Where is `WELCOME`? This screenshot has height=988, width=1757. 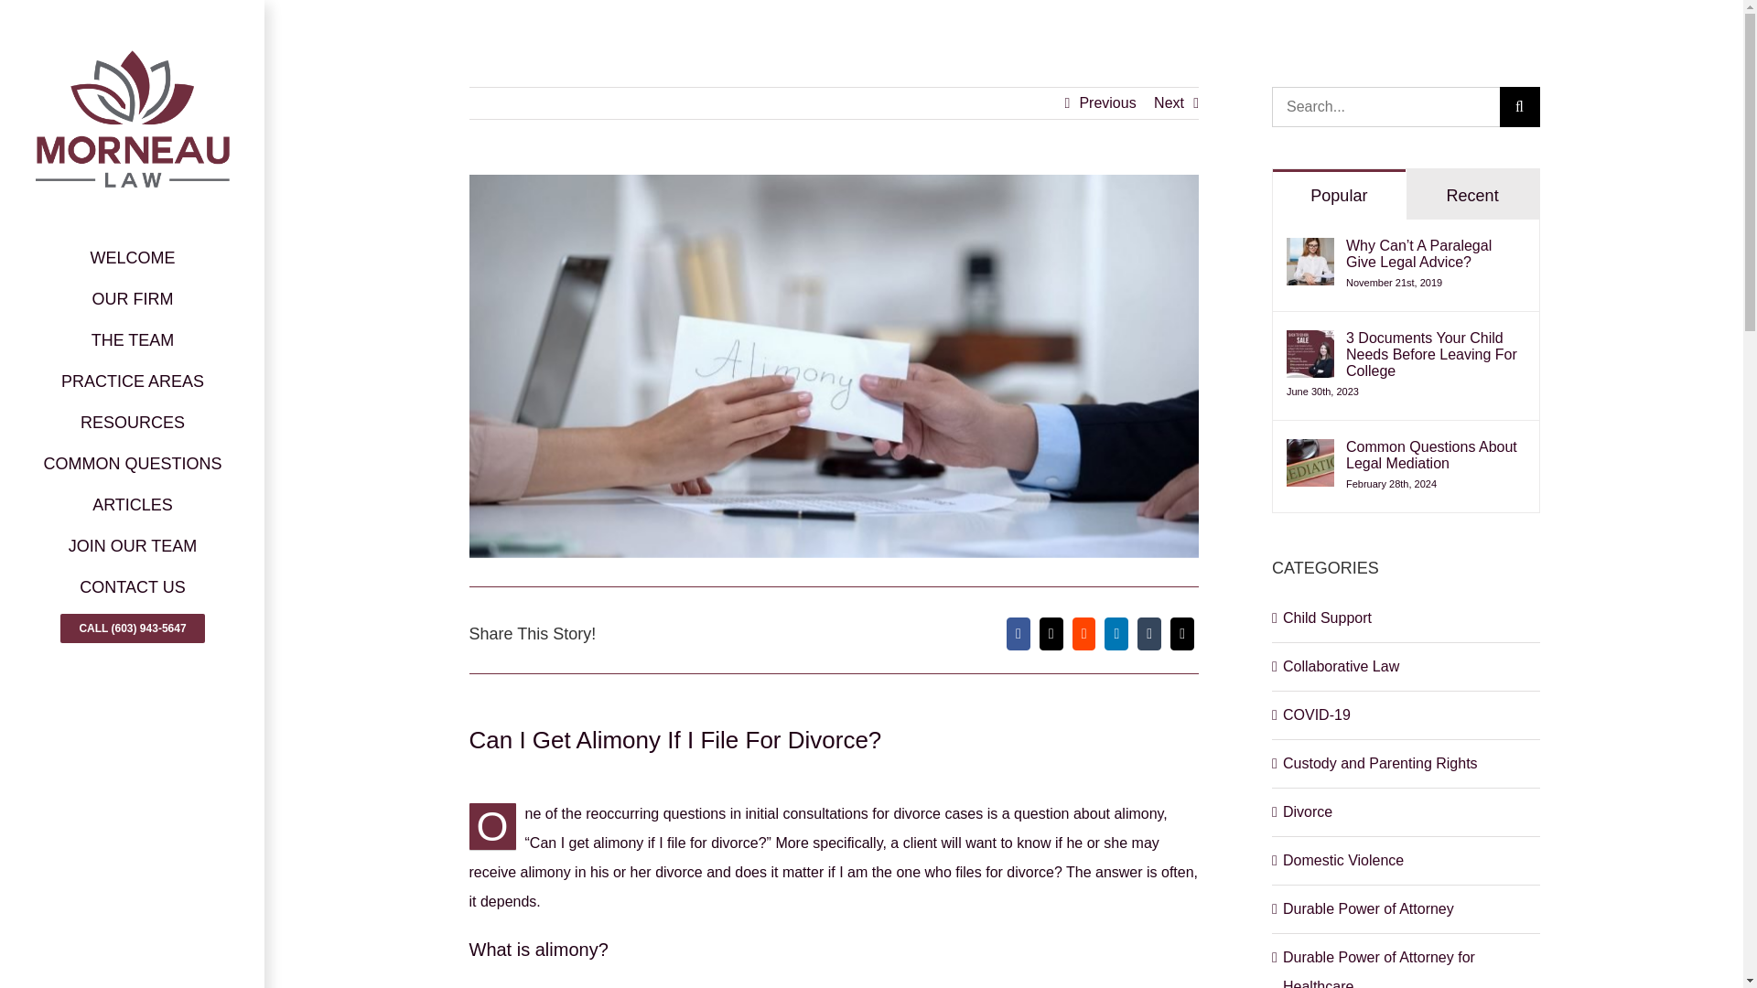
WELCOME is located at coordinates (132, 258).